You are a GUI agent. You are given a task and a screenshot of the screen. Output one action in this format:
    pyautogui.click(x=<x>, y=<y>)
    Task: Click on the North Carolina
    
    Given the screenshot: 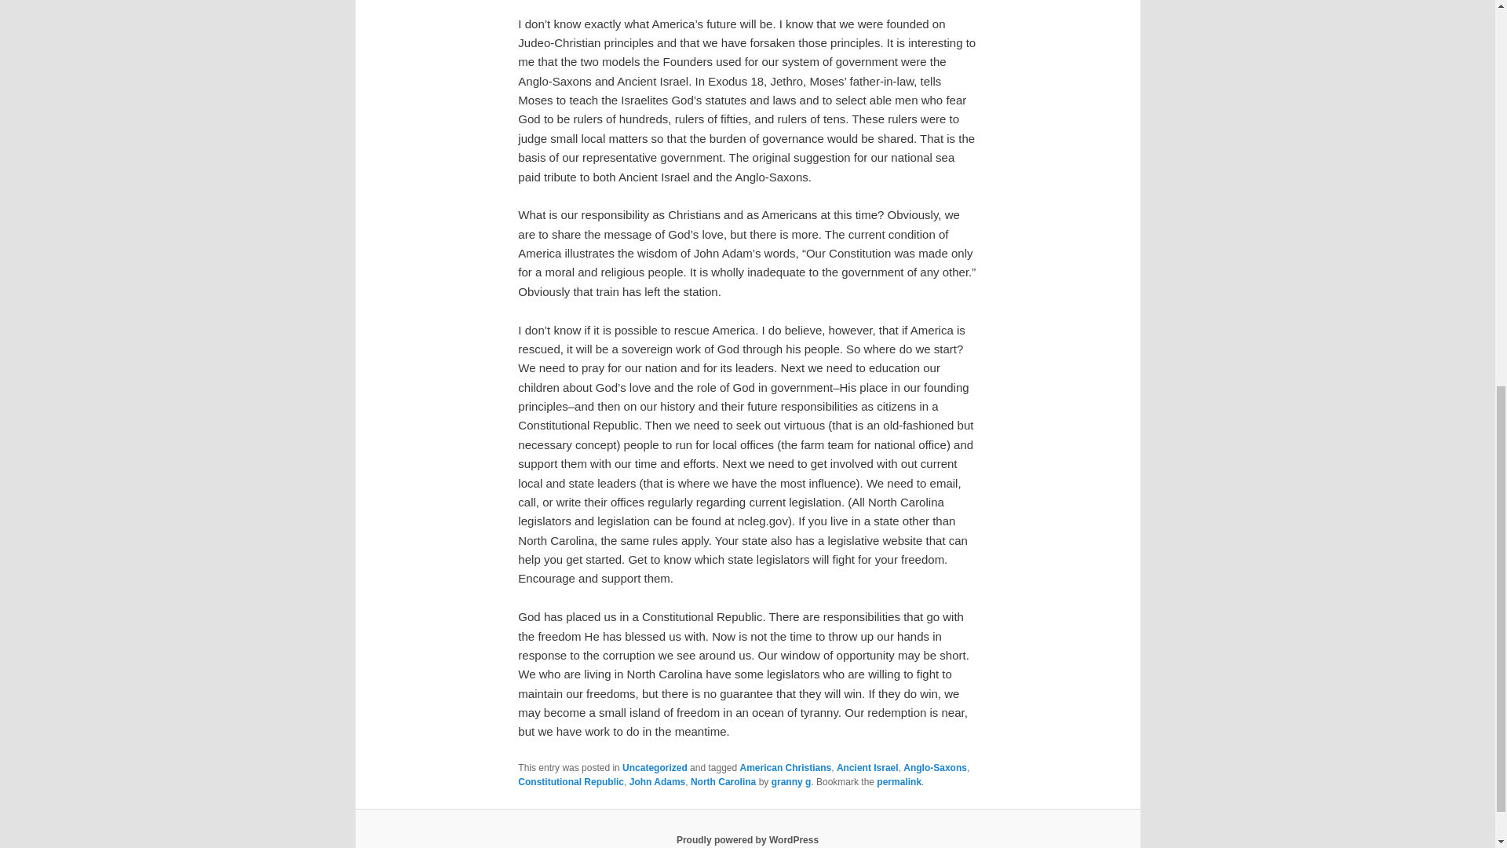 What is the action you would take?
    pyautogui.click(x=723, y=782)
    